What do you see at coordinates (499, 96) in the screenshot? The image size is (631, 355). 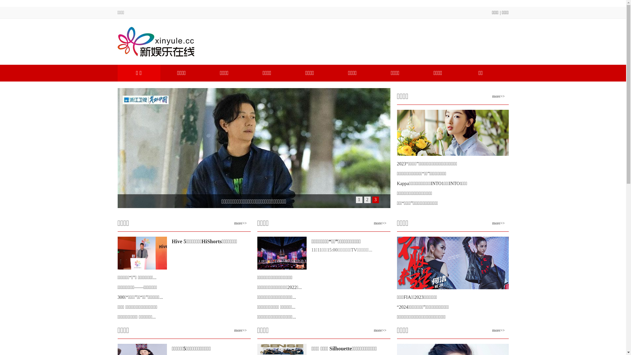 I see `more>>` at bounding box center [499, 96].